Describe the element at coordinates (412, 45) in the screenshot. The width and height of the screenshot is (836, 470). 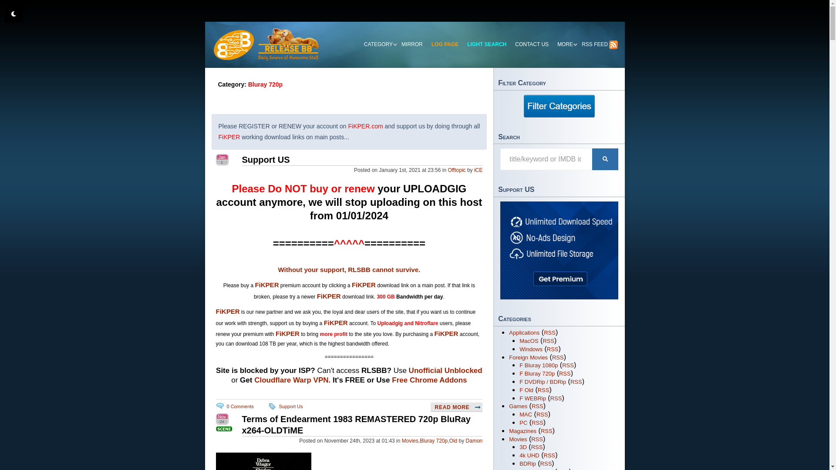
I see `MIRROR` at that location.